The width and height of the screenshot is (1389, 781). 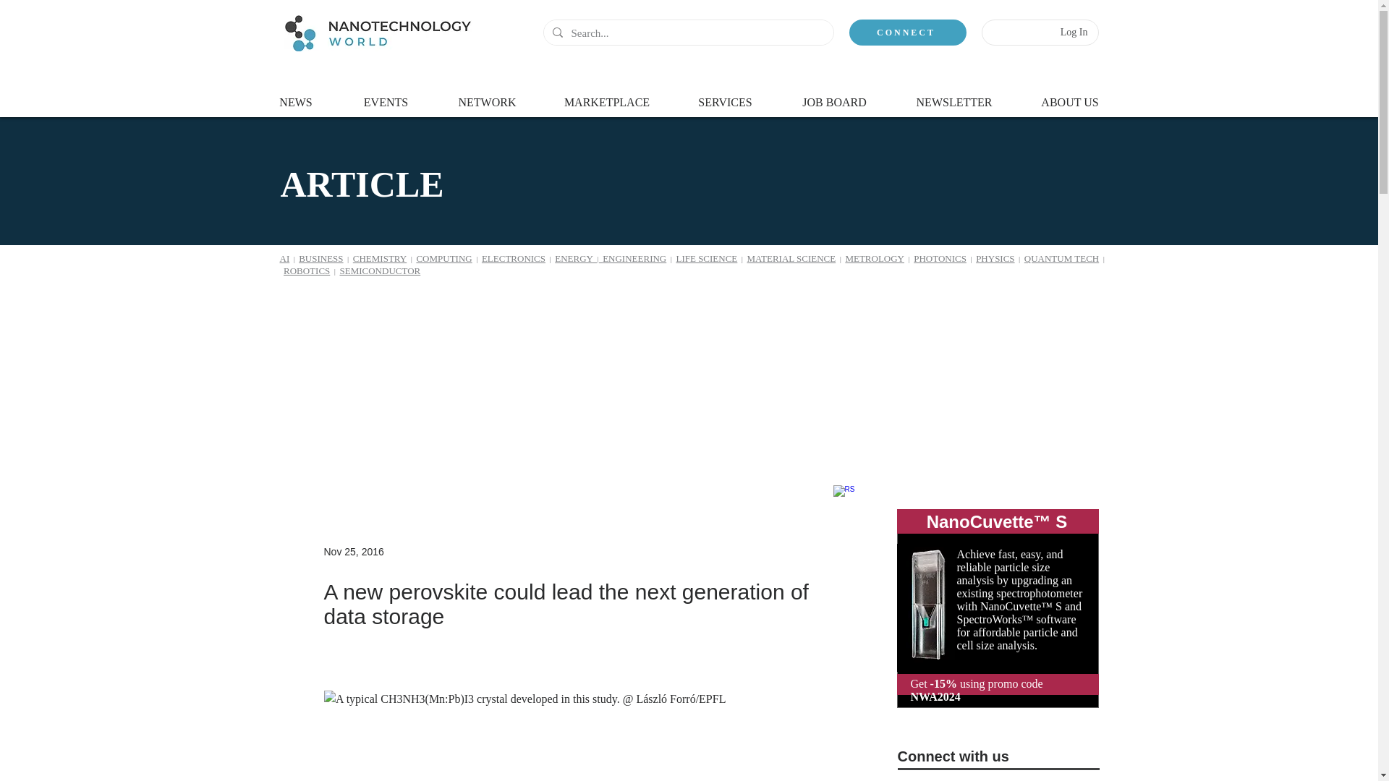 I want to click on CHEMISTRY, so click(x=379, y=258).